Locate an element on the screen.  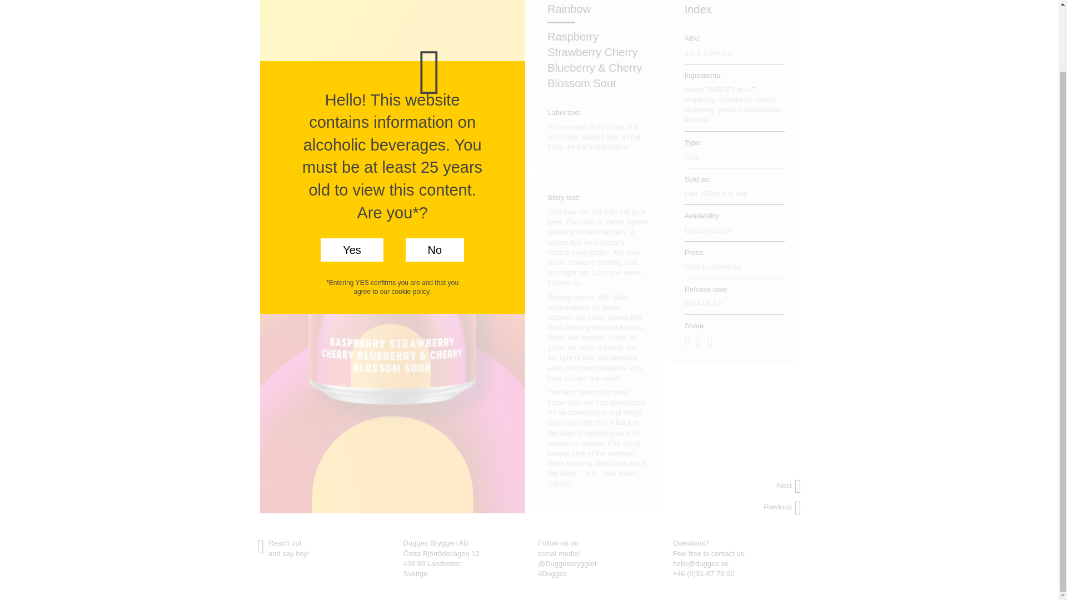
Next is located at coordinates (784, 486).